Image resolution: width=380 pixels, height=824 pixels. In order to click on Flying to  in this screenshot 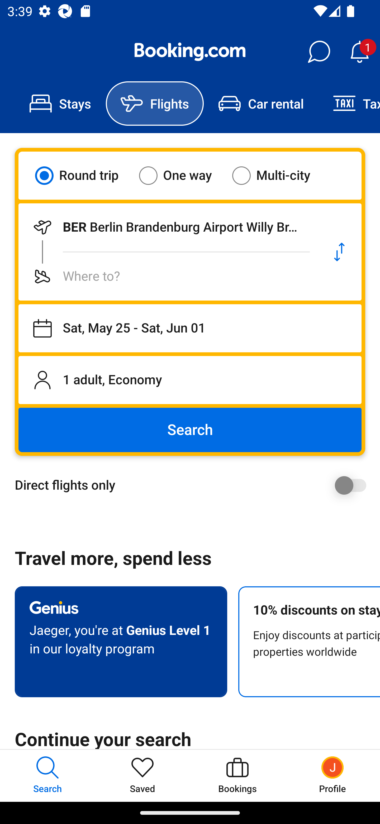, I will do `click(168, 276)`.